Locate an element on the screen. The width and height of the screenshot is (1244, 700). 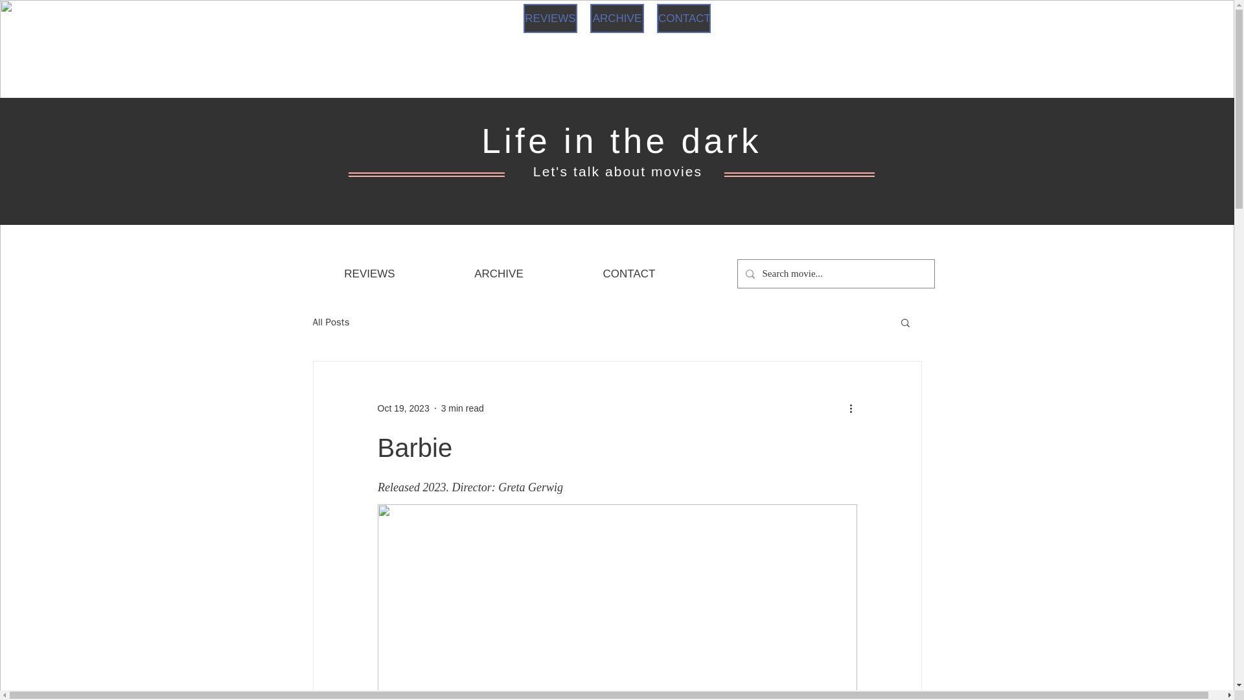
ARCHIVE is located at coordinates (499, 274).